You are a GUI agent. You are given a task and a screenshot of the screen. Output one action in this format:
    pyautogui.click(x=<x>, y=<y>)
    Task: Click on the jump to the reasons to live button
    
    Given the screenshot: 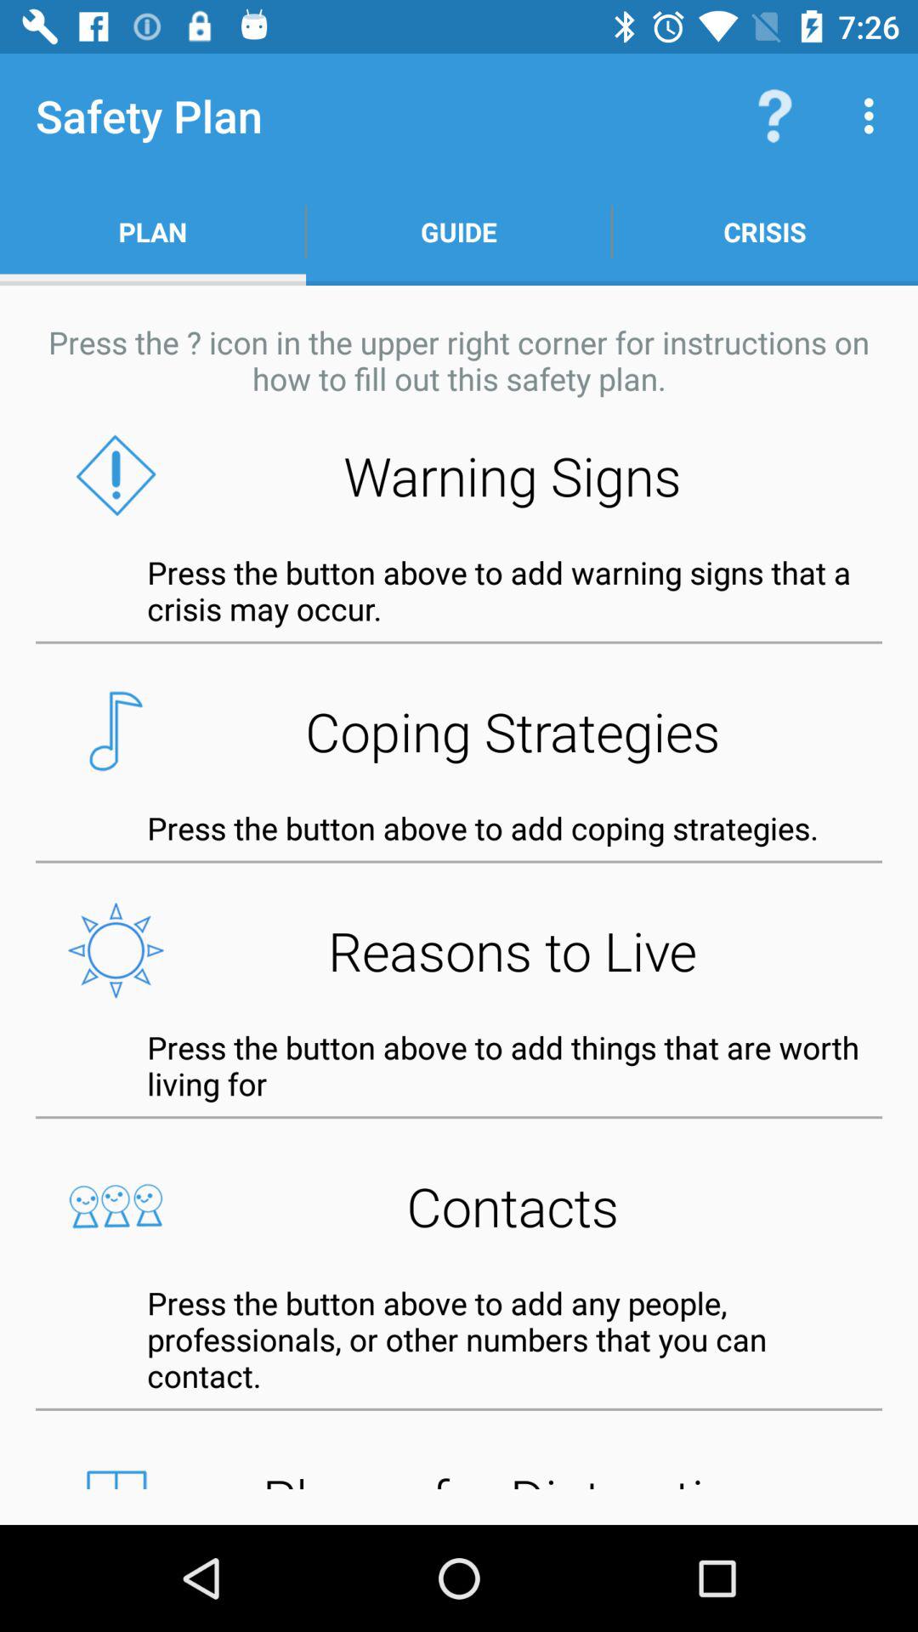 What is the action you would take?
    pyautogui.click(x=459, y=950)
    